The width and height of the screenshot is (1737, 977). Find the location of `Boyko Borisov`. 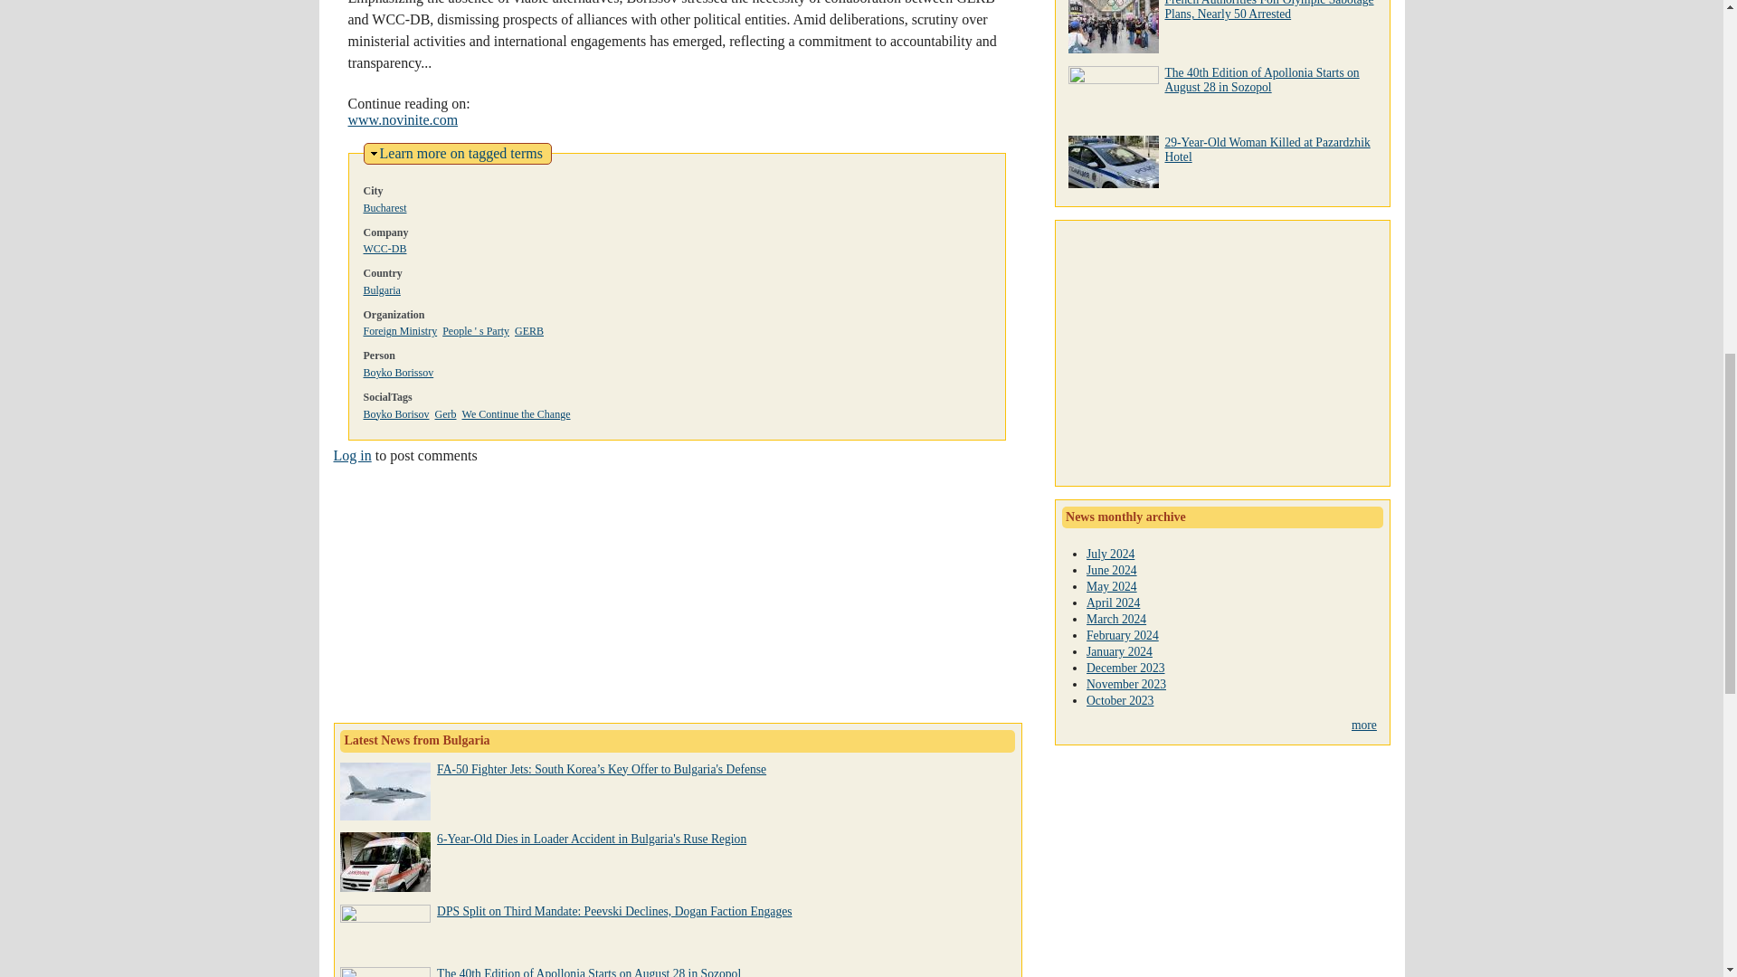

Boyko Borisov is located at coordinates (589, 972).